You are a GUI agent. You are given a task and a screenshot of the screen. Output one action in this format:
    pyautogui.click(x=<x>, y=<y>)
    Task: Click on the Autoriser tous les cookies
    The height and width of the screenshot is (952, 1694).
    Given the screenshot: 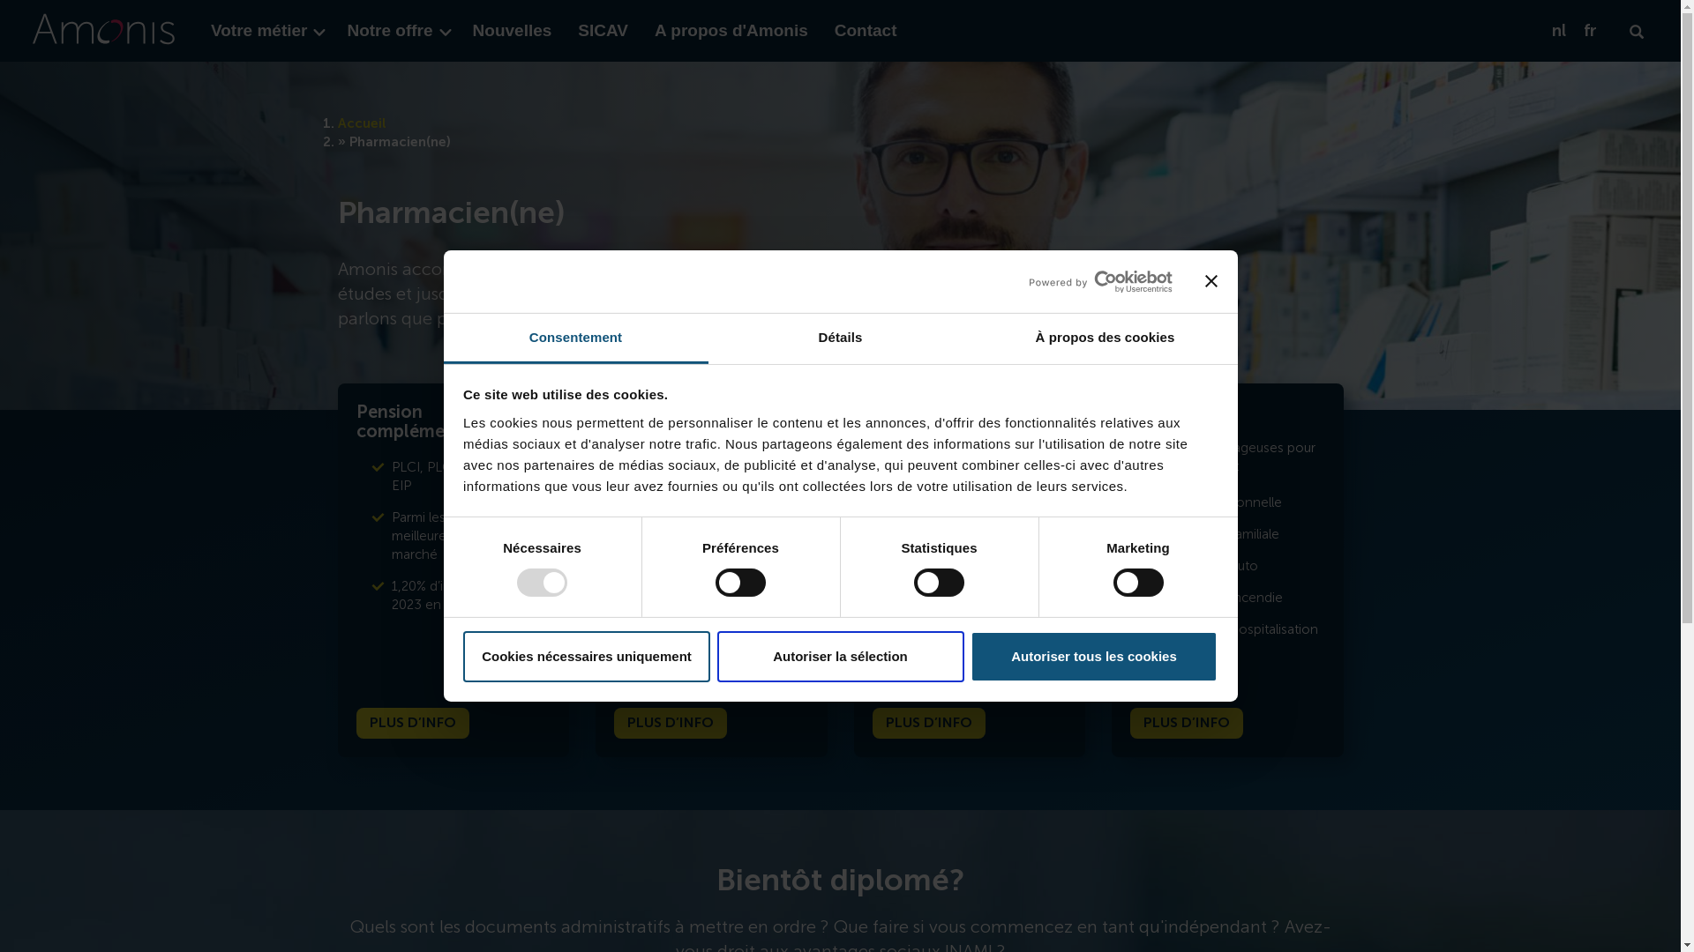 What is the action you would take?
    pyautogui.click(x=1094, y=657)
    